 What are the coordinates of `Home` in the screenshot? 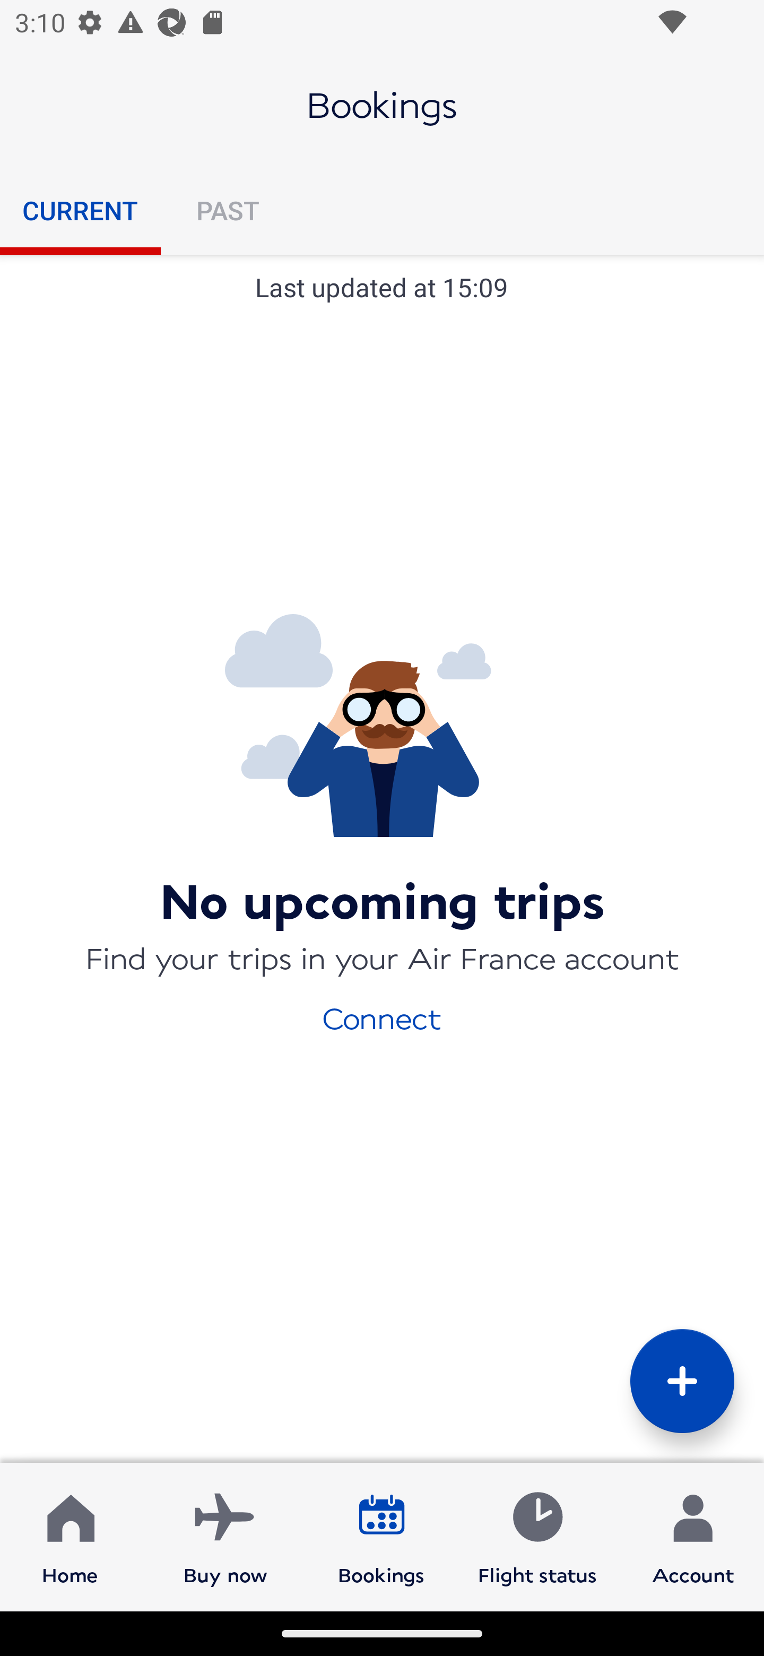 It's located at (70, 1536).